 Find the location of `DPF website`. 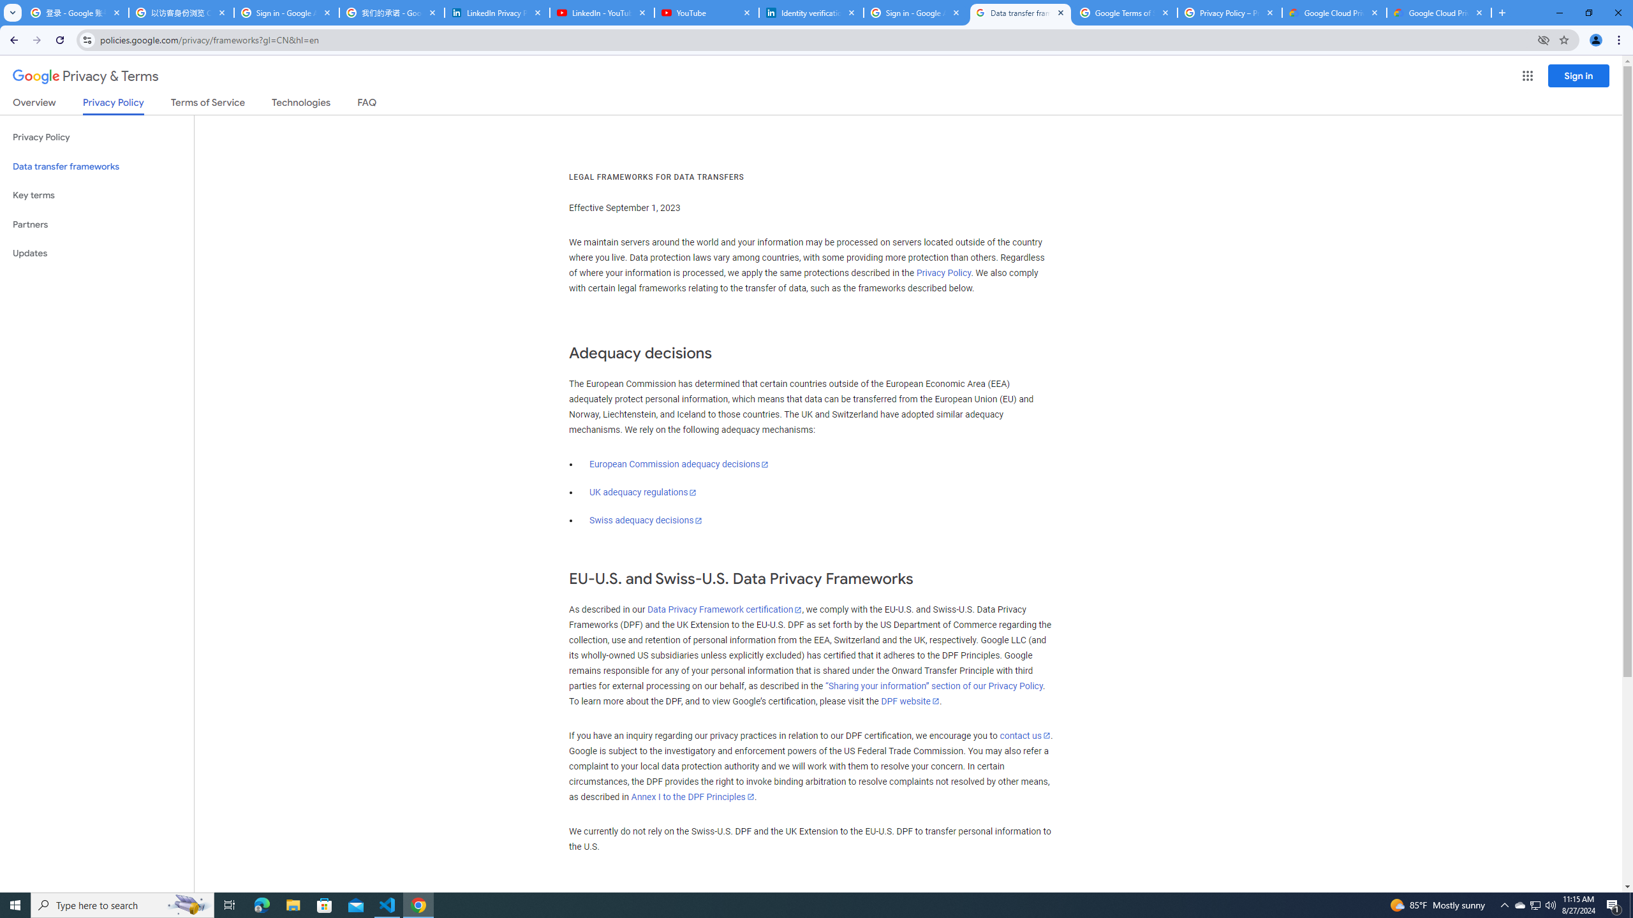

DPF website is located at coordinates (910, 701).